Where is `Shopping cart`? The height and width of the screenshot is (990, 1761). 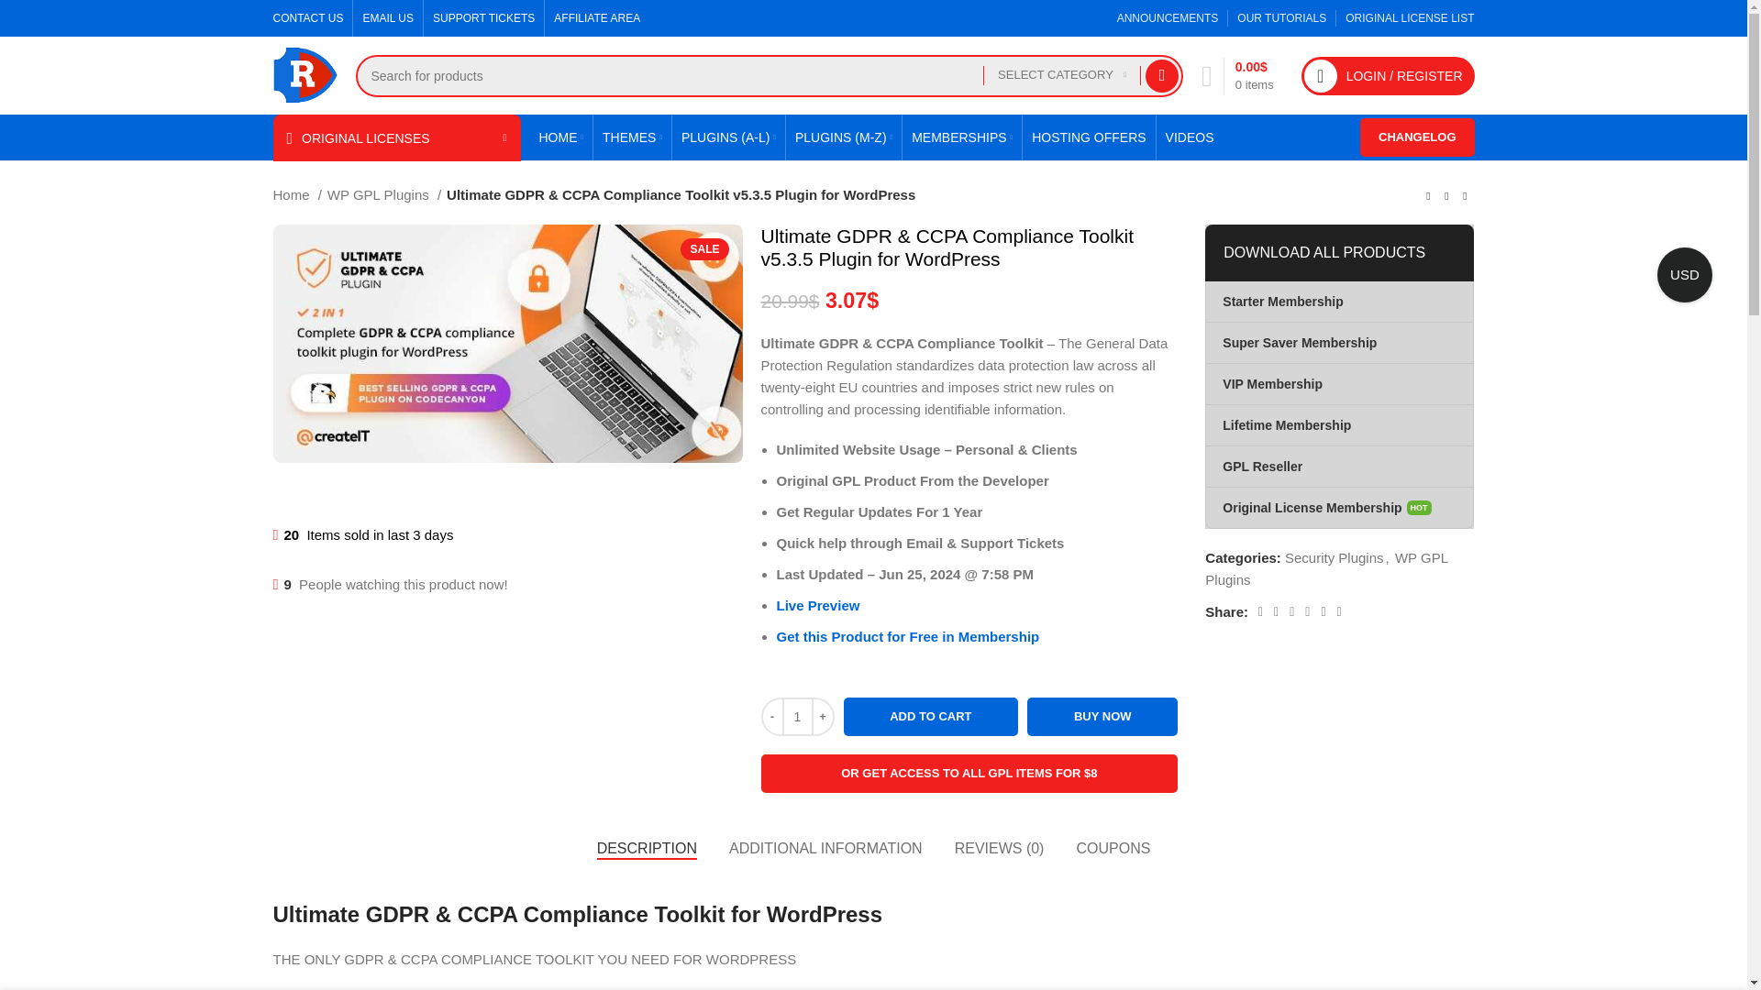 Shopping cart is located at coordinates (1237, 74).